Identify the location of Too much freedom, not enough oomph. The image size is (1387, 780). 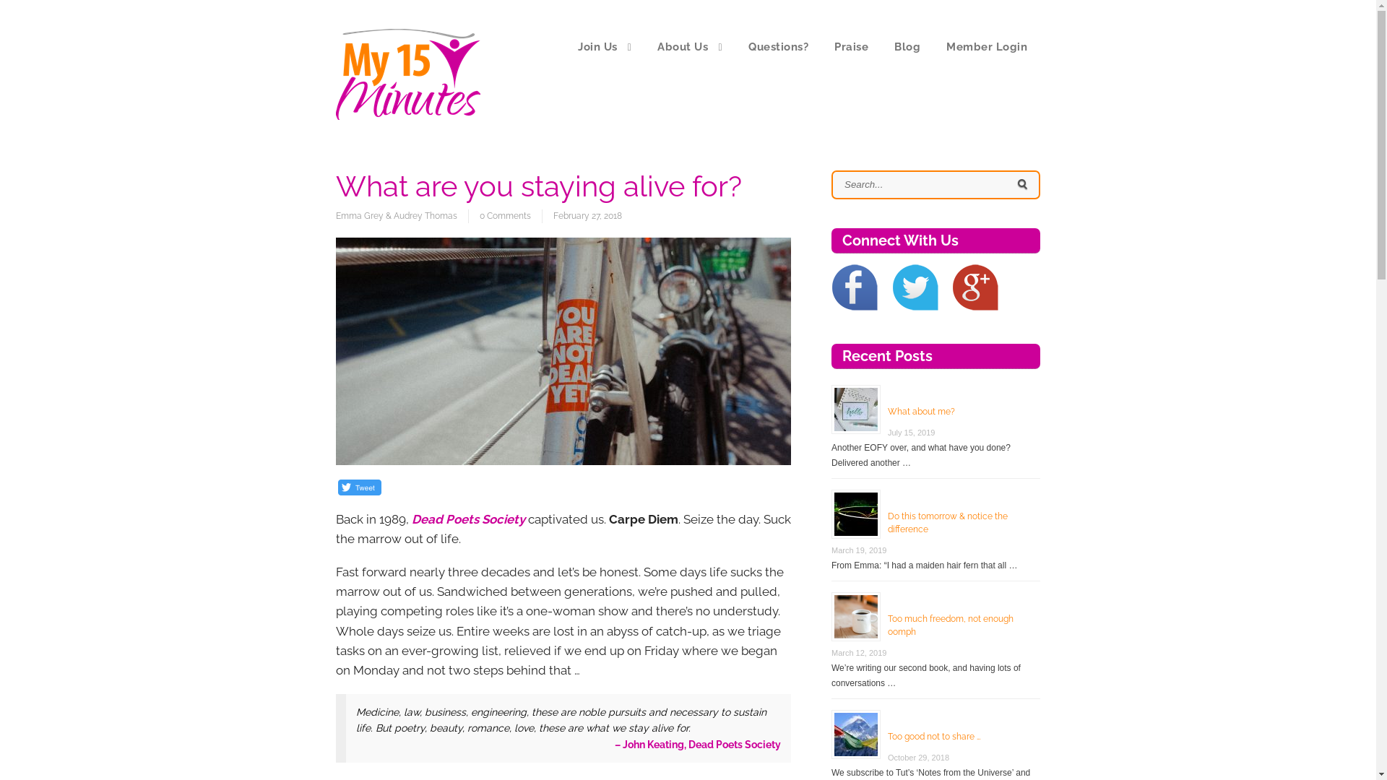
(951, 625).